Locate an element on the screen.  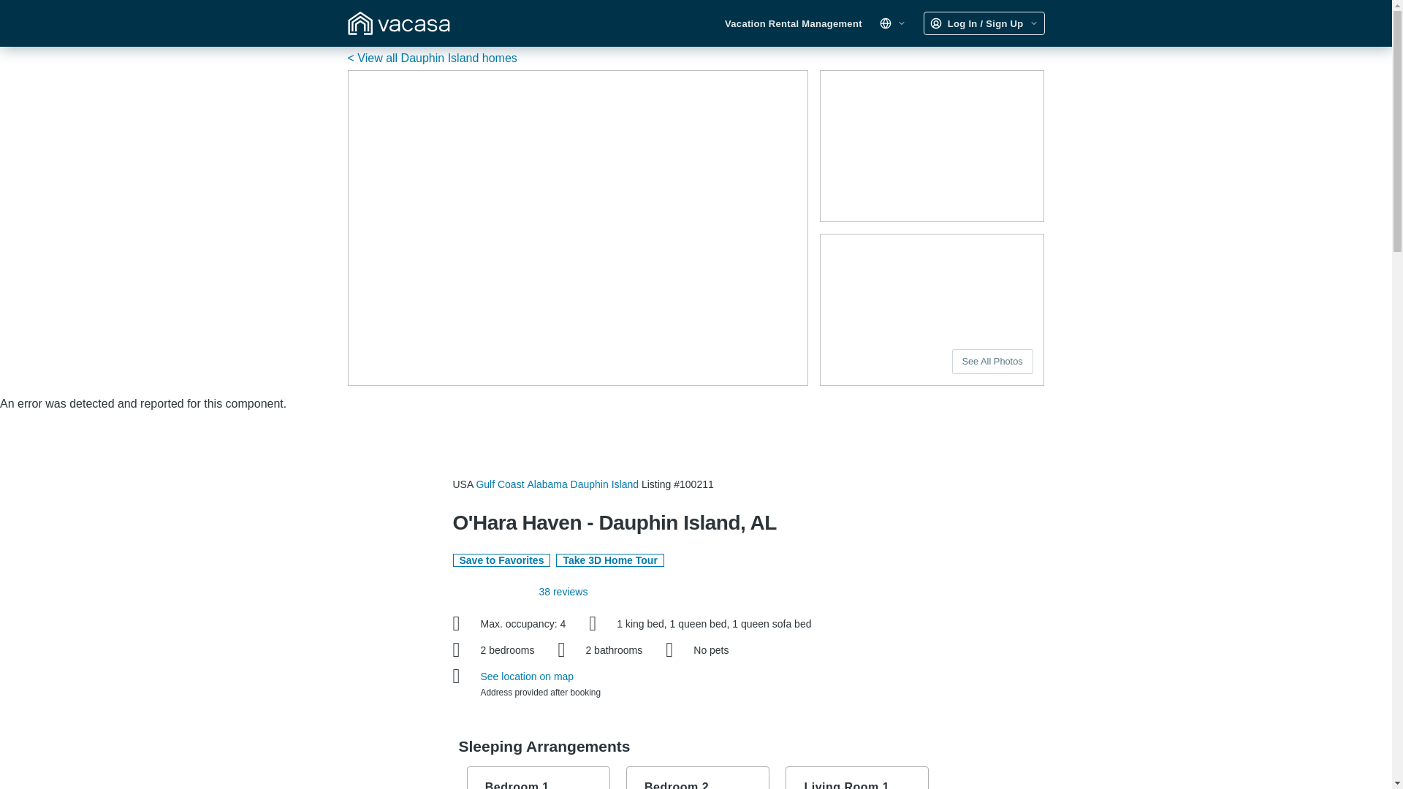
38 reviews is located at coordinates (563, 592).